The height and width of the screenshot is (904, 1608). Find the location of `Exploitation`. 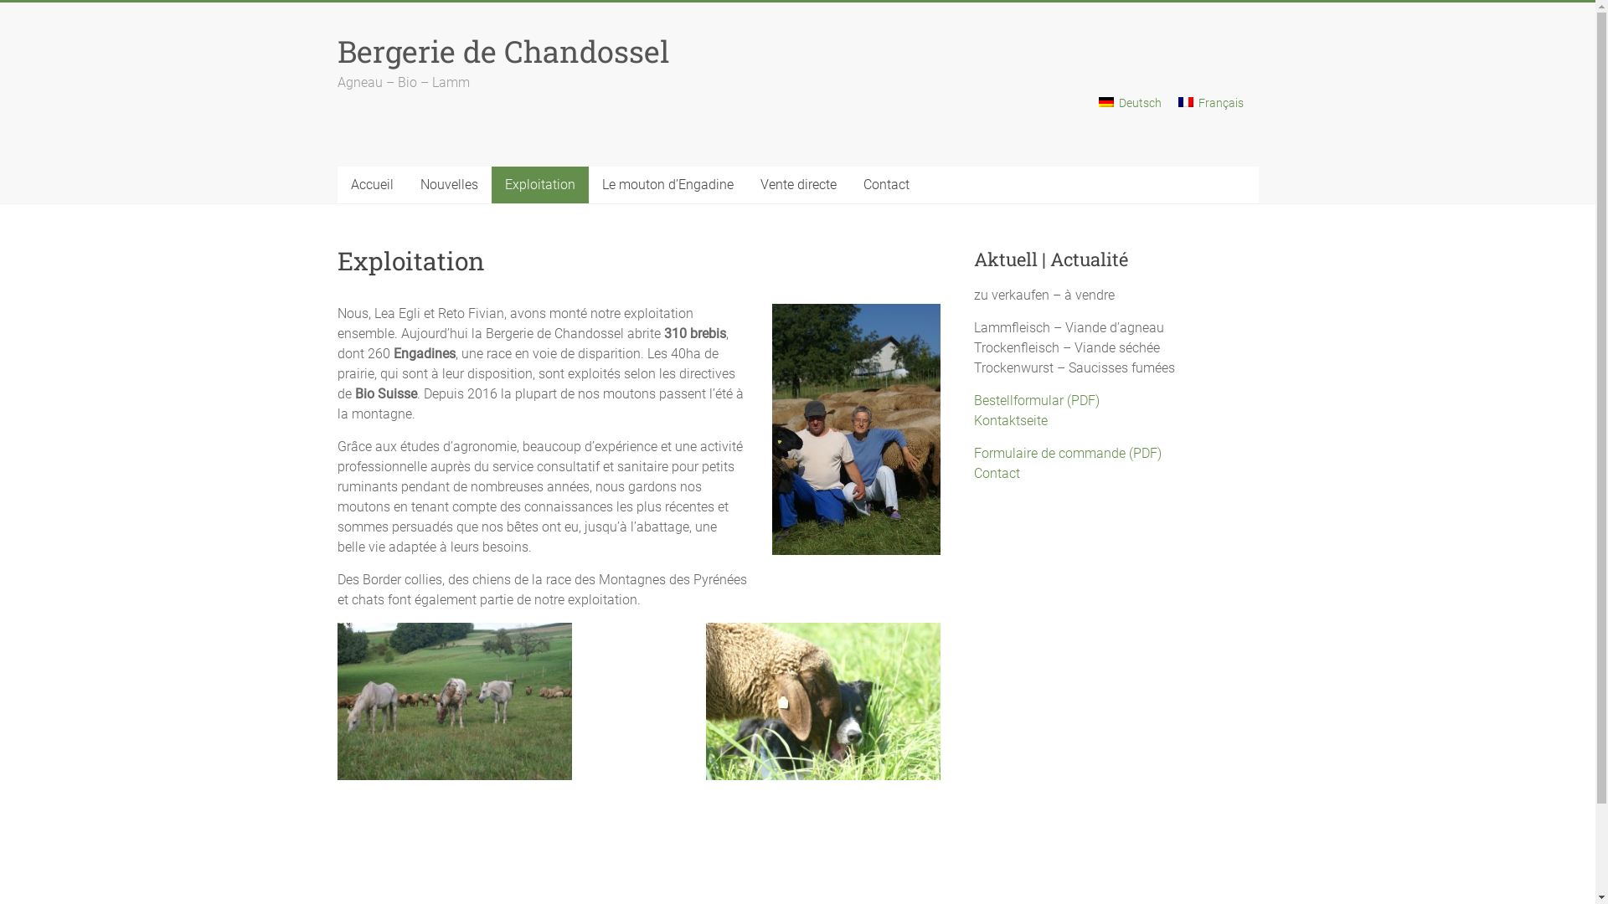

Exploitation is located at coordinates (539, 185).